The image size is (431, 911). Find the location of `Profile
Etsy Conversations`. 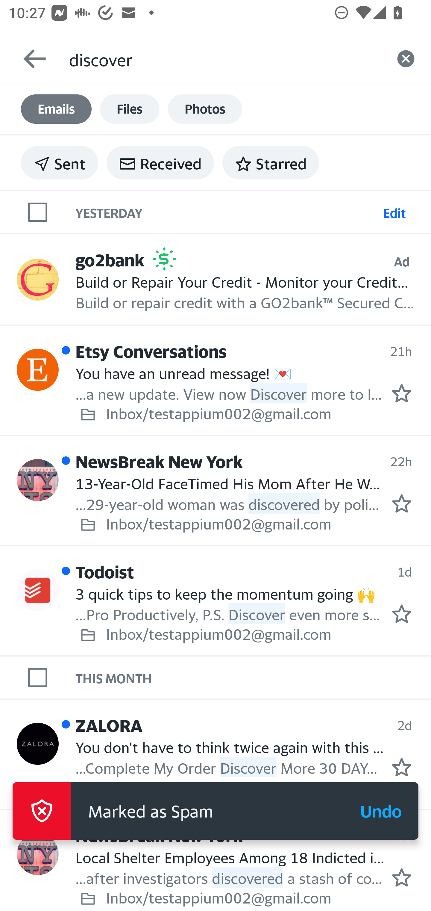

Profile
Etsy Conversations is located at coordinates (38, 370).